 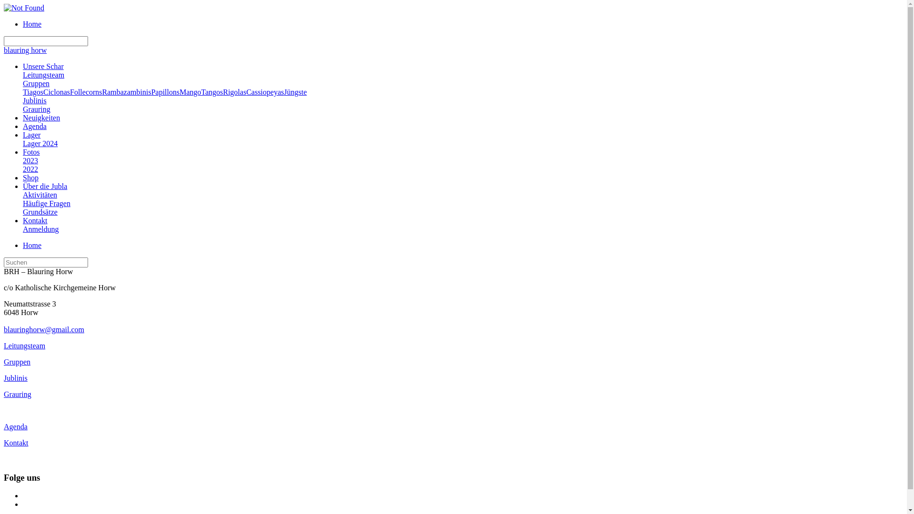 I want to click on Rambazambinis, so click(x=127, y=92).